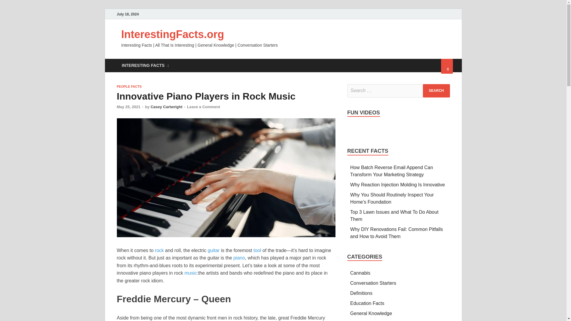  Describe the element at coordinates (191, 273) in the screenshot. I see `music` at that location.